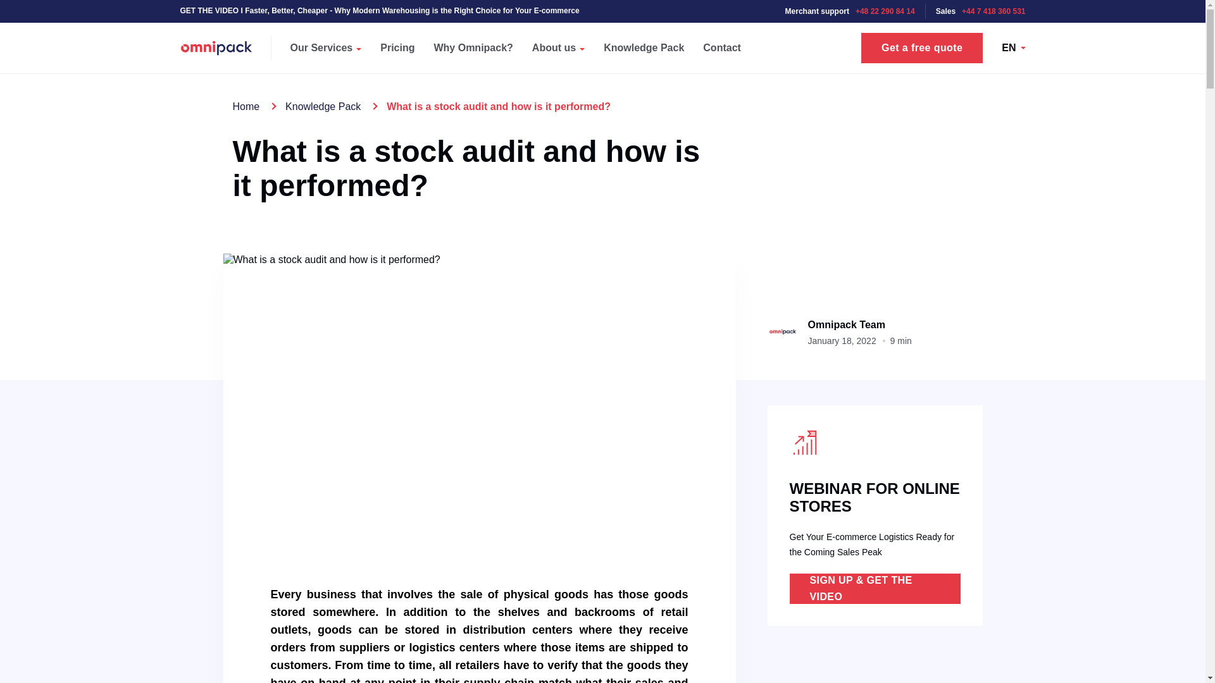 The image size is (1215, 683). I want to click on Home, so click(246, 106).